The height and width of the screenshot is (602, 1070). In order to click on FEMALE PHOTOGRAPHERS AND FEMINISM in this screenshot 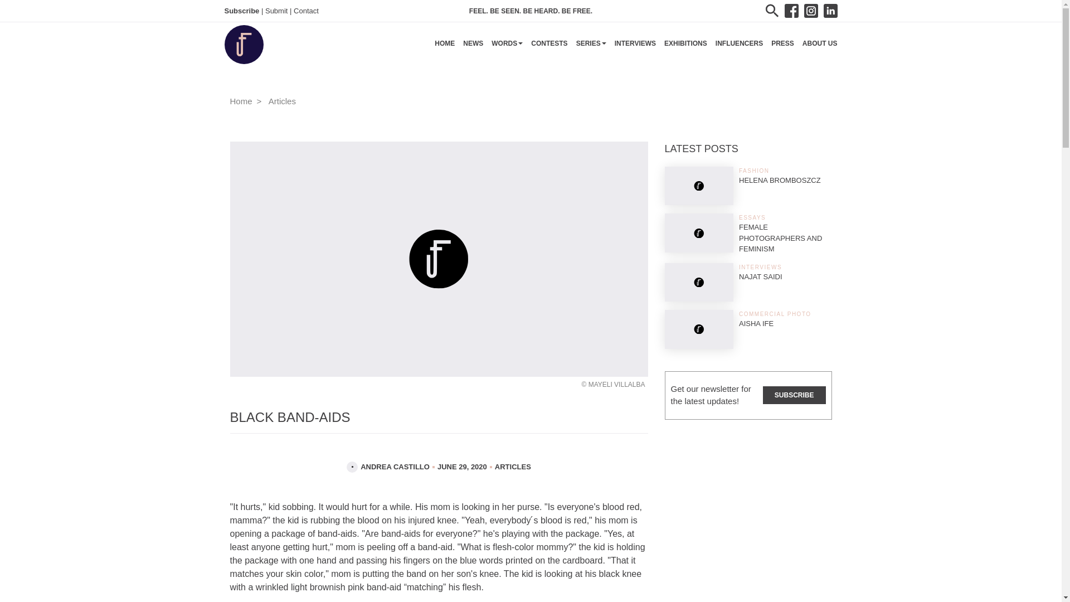, I will do `click(780, 237)`.